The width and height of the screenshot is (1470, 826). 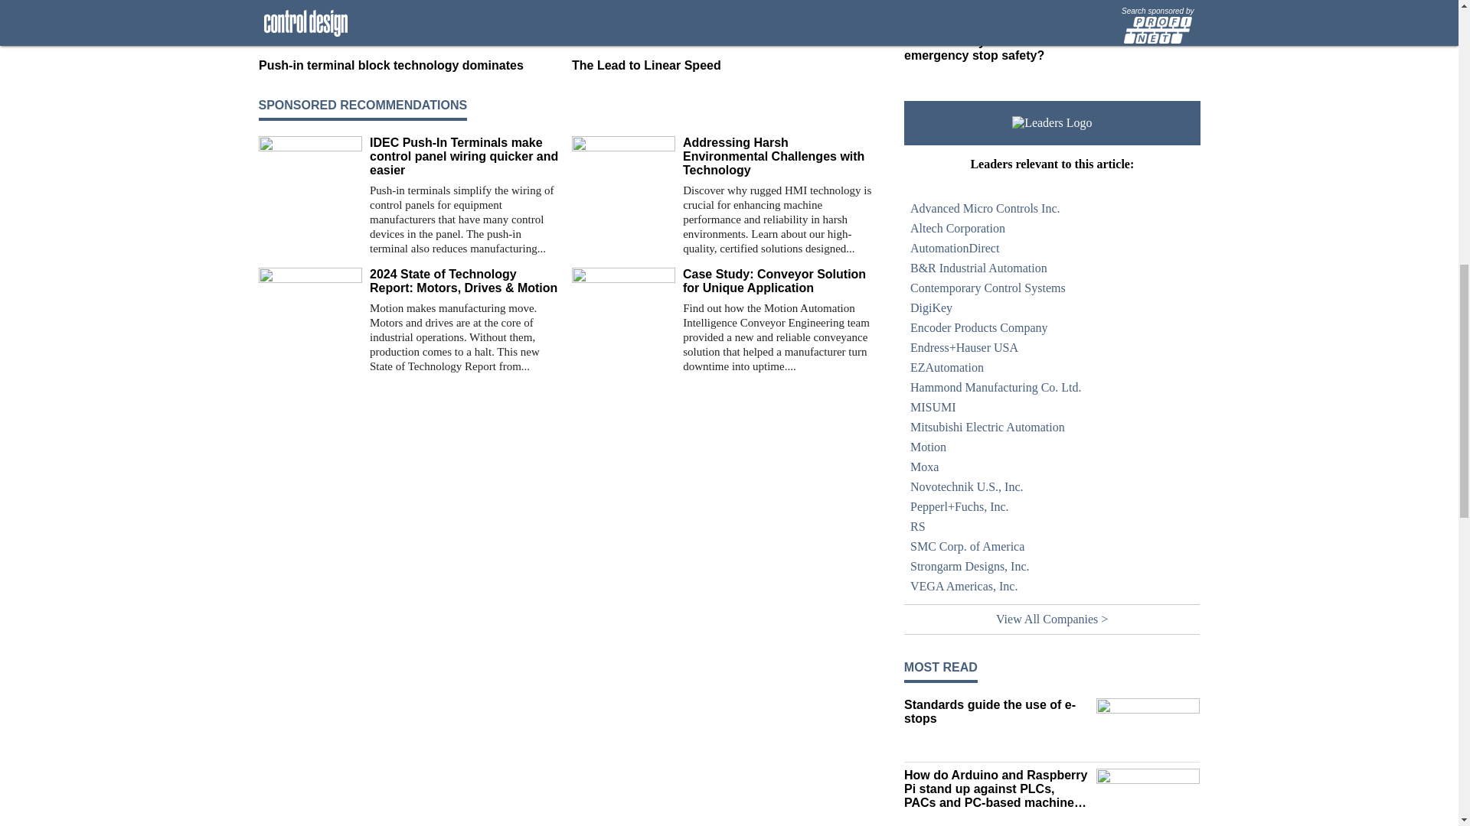 What do you see at coordinates (1052, 249) in the screenshot?
I see `AutomationDirect` at bounding box center [1052, 249].